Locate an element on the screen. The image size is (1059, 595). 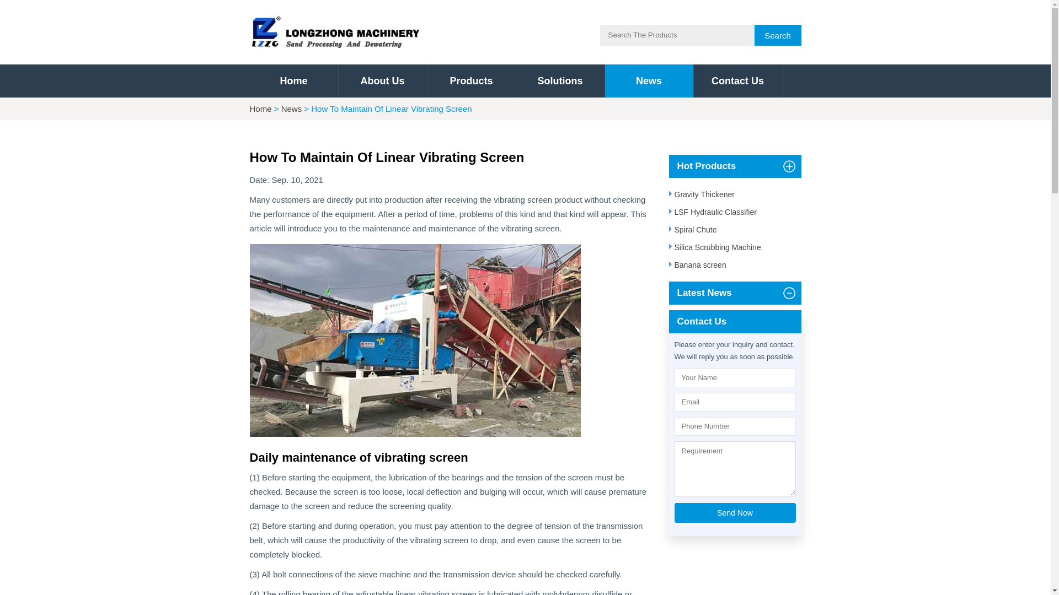
Contact Us is located at coordinates (738, 80).